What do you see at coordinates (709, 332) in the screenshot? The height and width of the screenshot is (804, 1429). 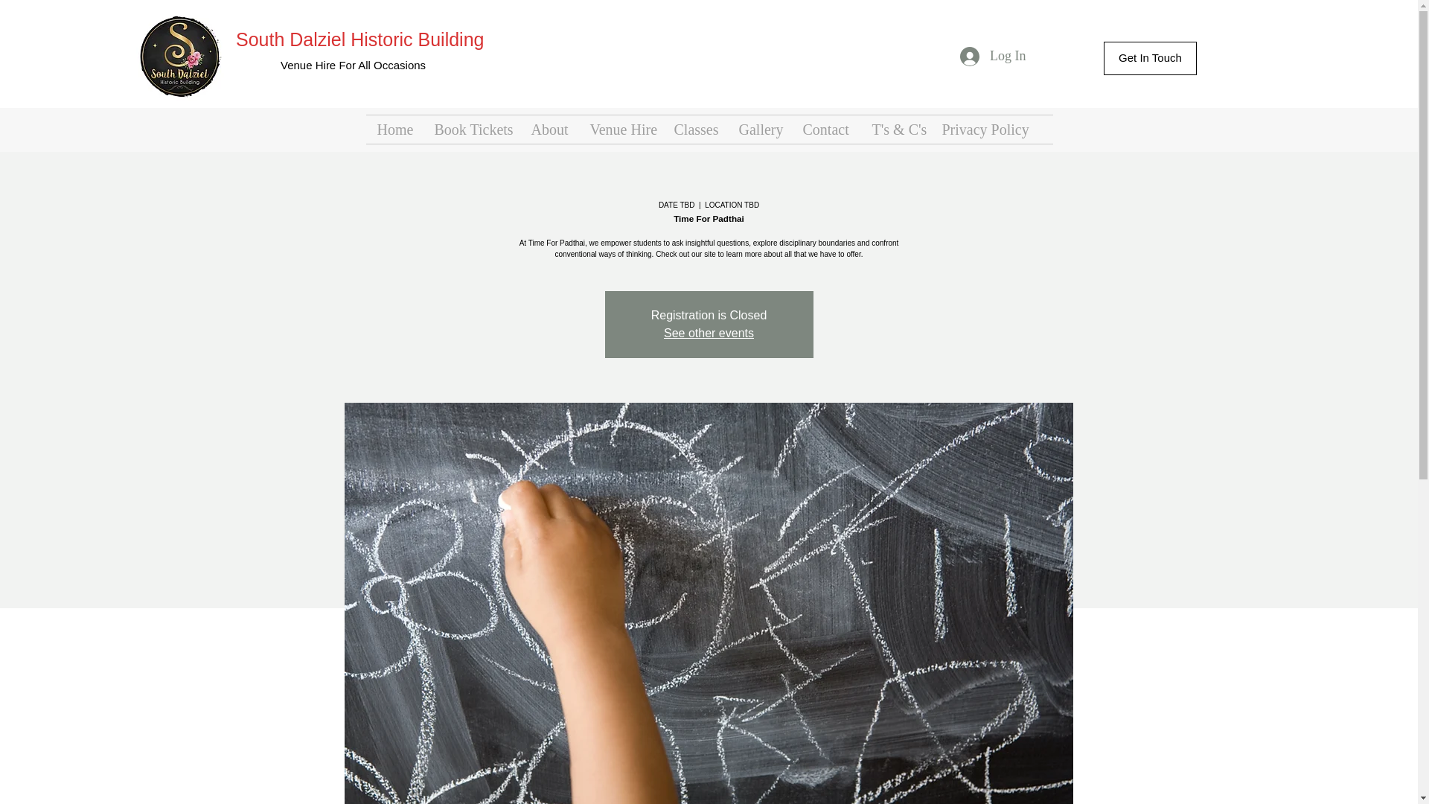 I see `See other events` at bounding box center [709, 332].